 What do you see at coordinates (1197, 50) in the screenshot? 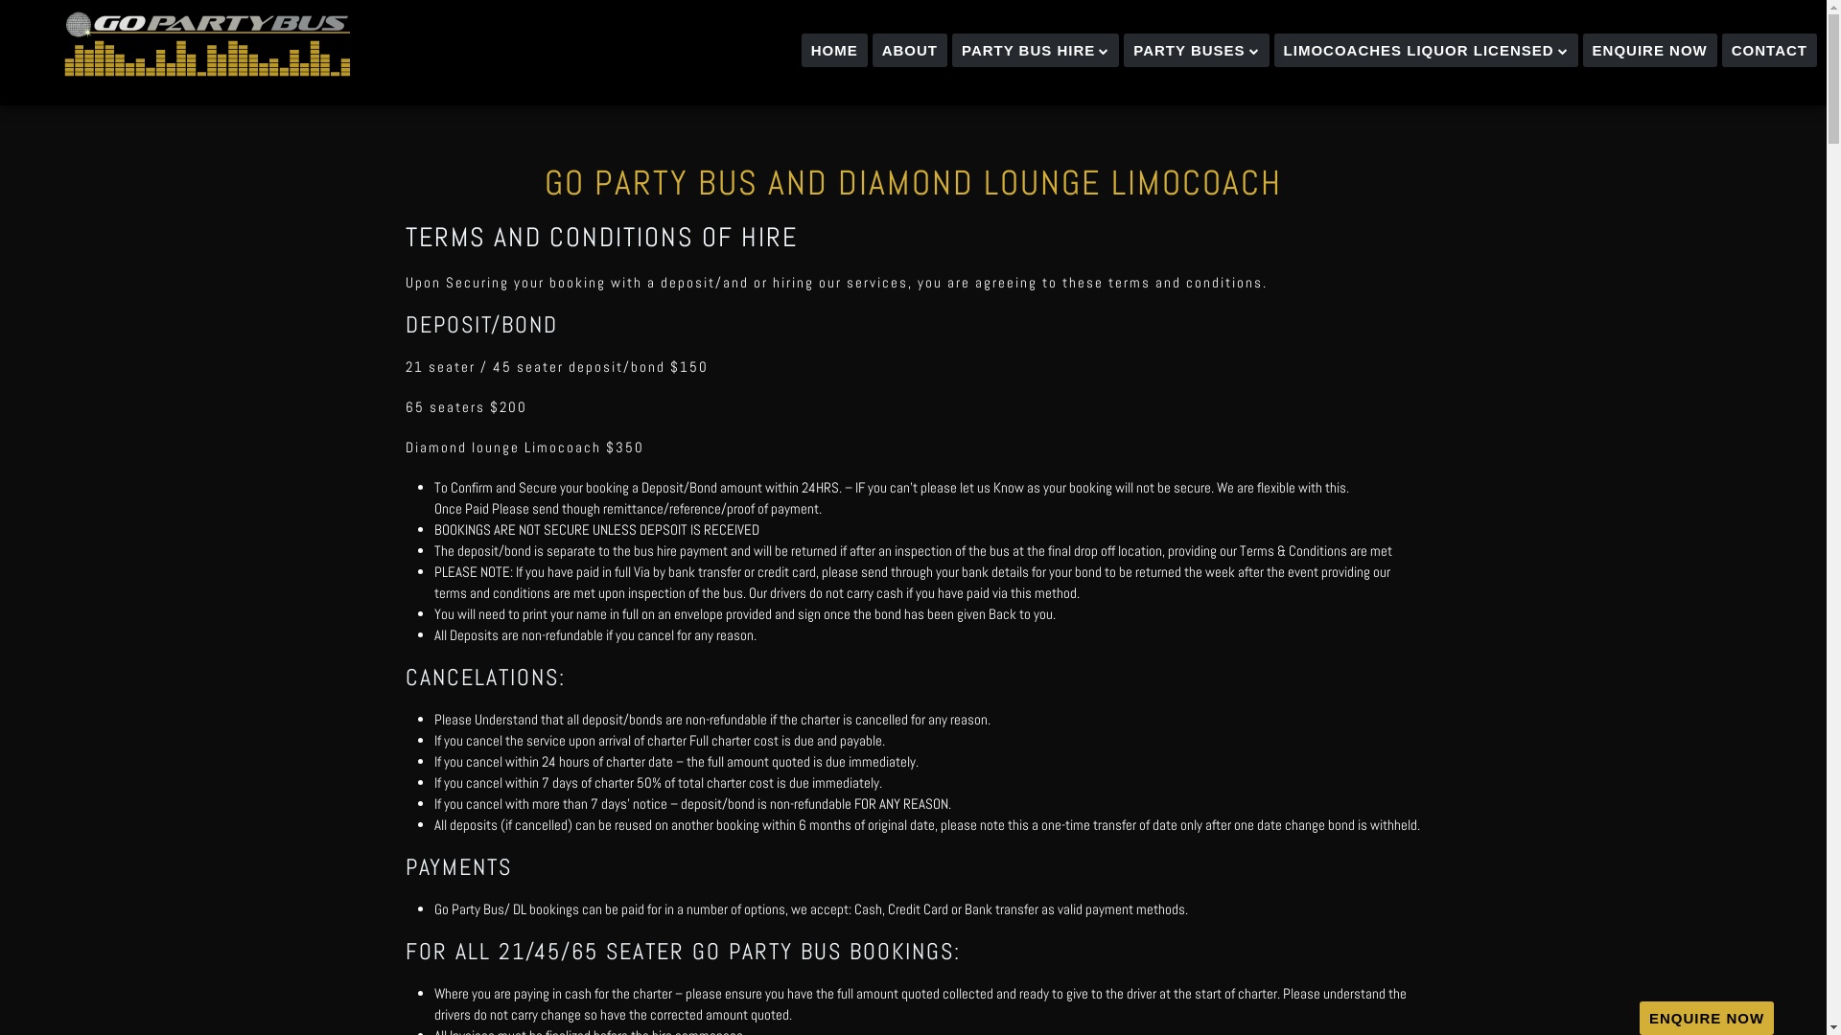
I see `PARTY BUSES` at bounding box center [1197, 50].